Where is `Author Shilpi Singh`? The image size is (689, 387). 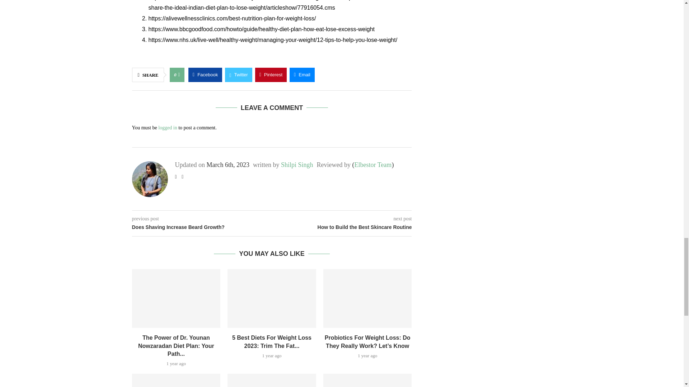 Author Shilpi Singh is located at coordinates (297, 165).